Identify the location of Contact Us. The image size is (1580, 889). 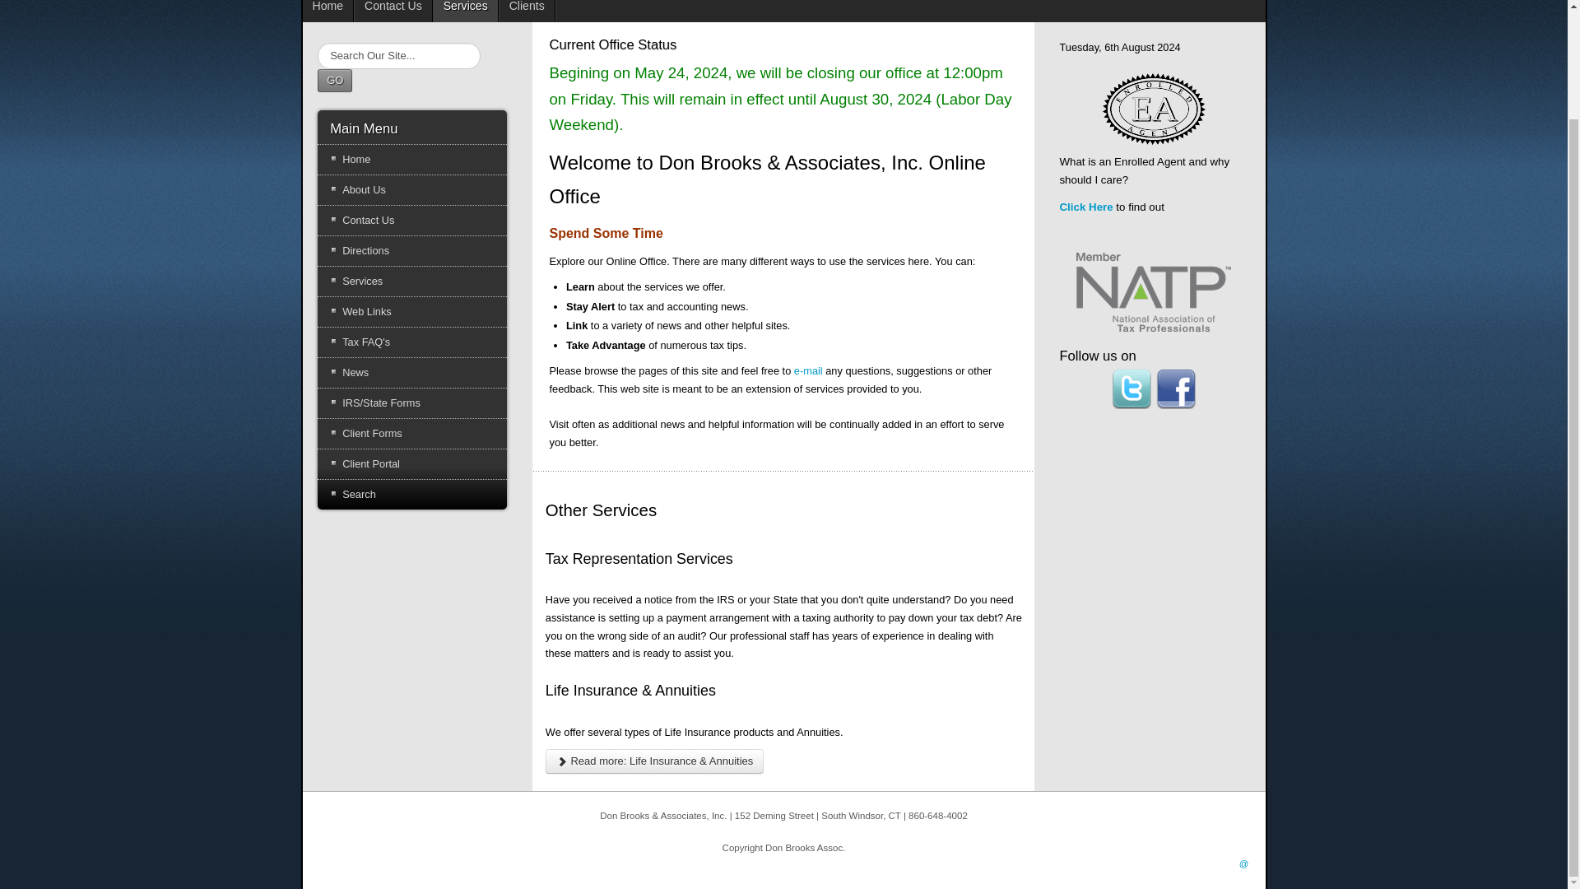
(411, 221).